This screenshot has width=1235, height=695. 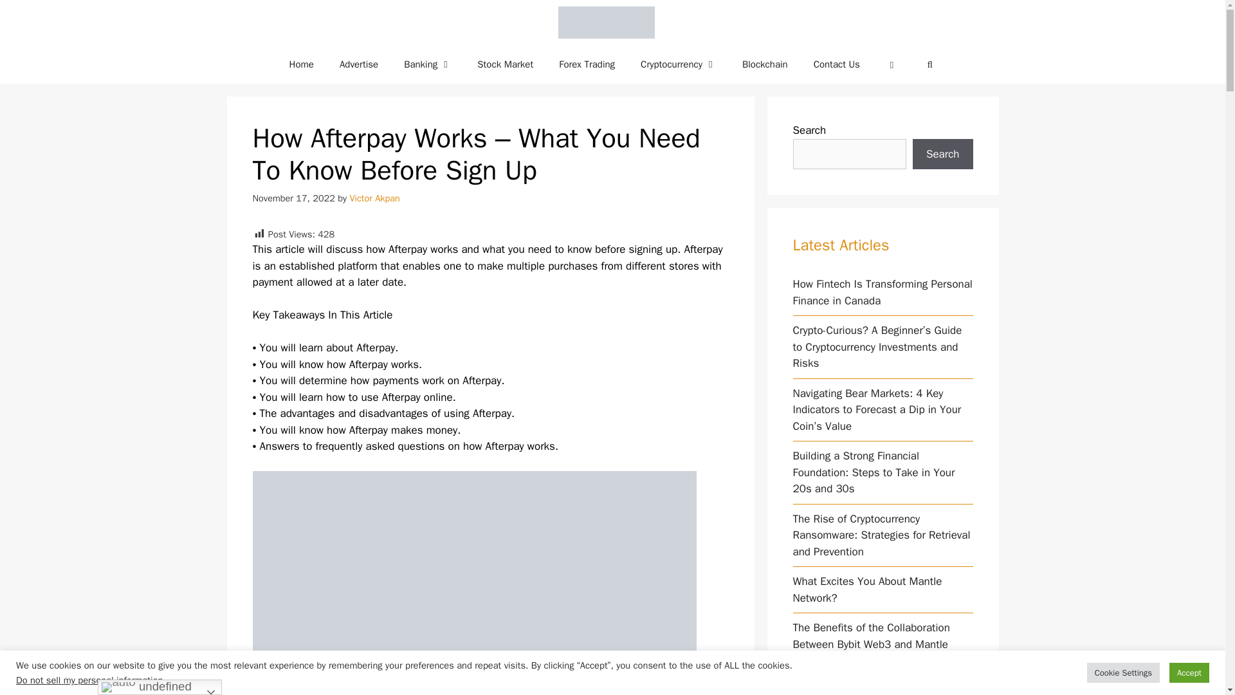 What do you see at coordinates (504, 64) in the screenshot?
I see `Stock Market` at bounding box center [504, 64].